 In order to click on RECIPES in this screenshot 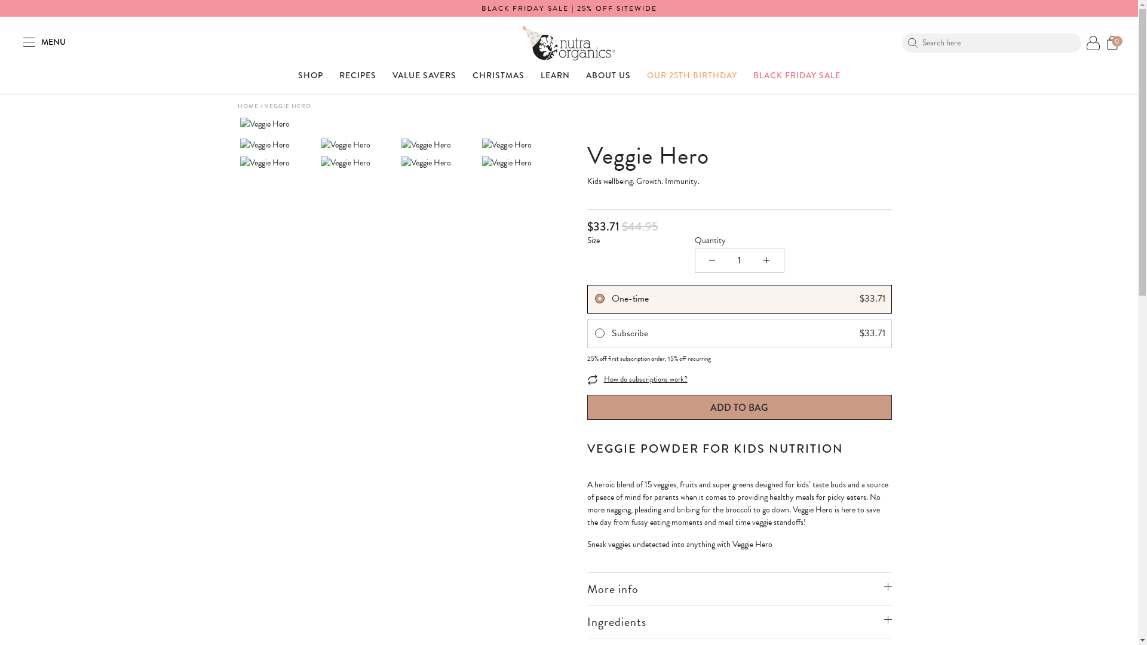, I will do `click(358, 81)`.